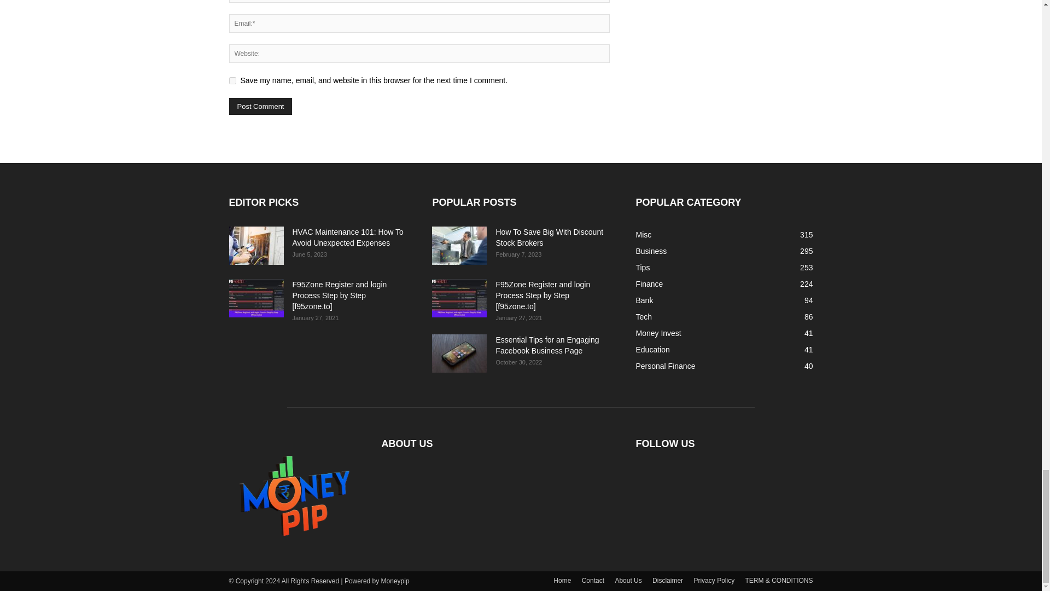 The width and height of the screenshot is (1050, 591). Describe the element at coordinates (232, 81) in the screenshot. I see `yes` at that location.